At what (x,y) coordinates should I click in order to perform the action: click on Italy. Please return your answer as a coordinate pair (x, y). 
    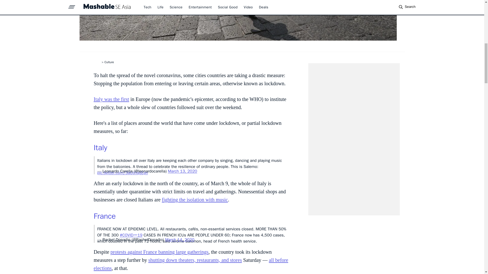
    Looking at the image, I should click on (100, 147).